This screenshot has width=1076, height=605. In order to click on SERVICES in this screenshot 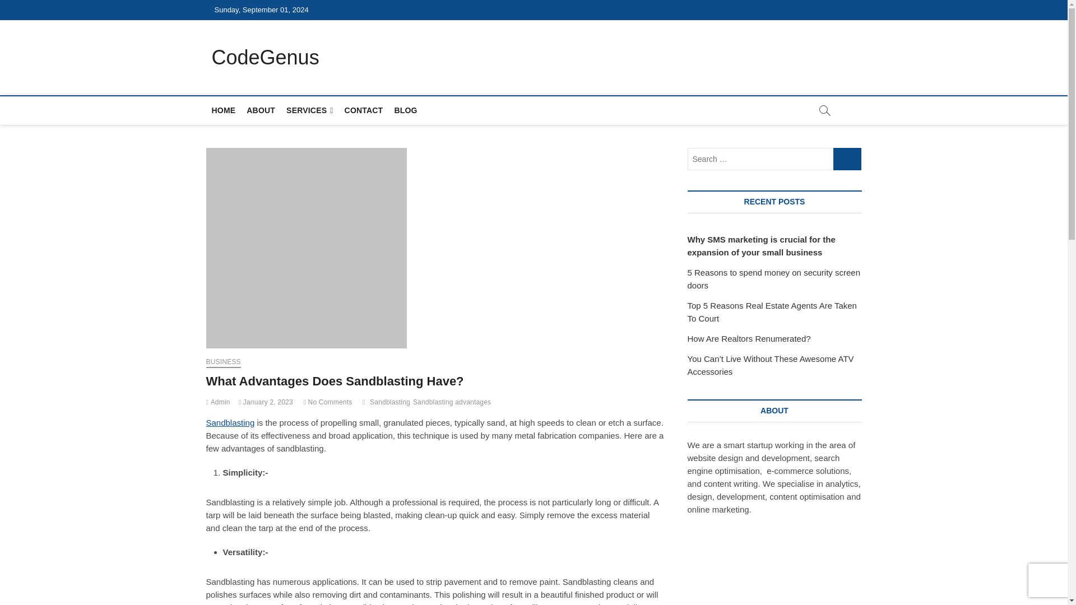, I will do `click(309, 110)`.